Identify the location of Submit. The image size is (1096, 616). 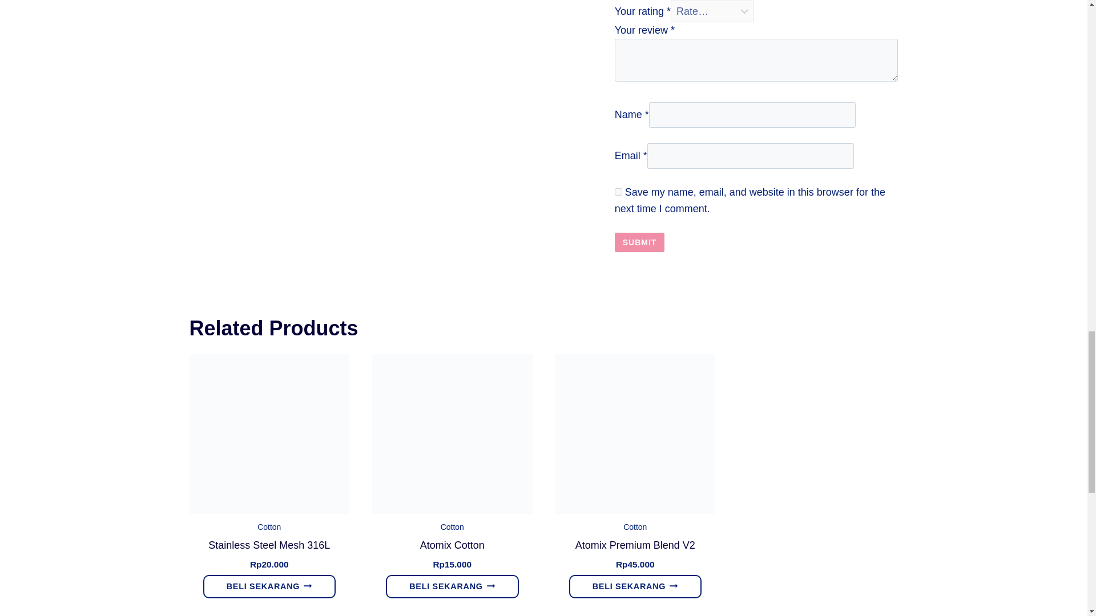
(640, 242).